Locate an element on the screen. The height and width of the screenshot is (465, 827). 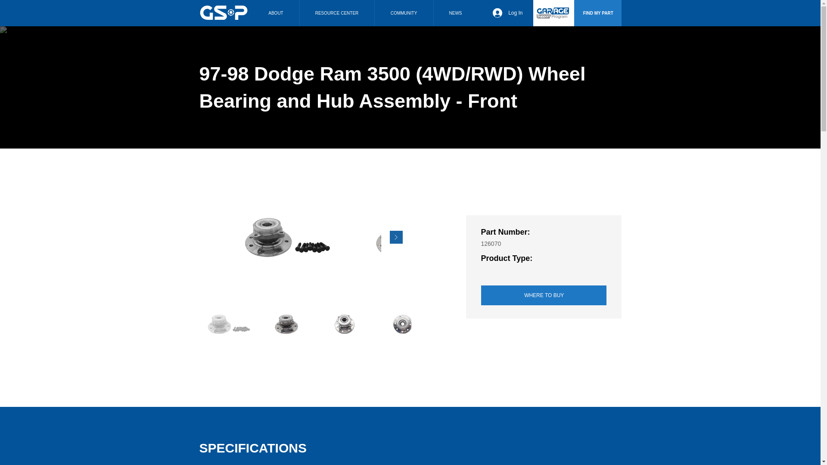
ABOUT is located at coordinates (275, 13).